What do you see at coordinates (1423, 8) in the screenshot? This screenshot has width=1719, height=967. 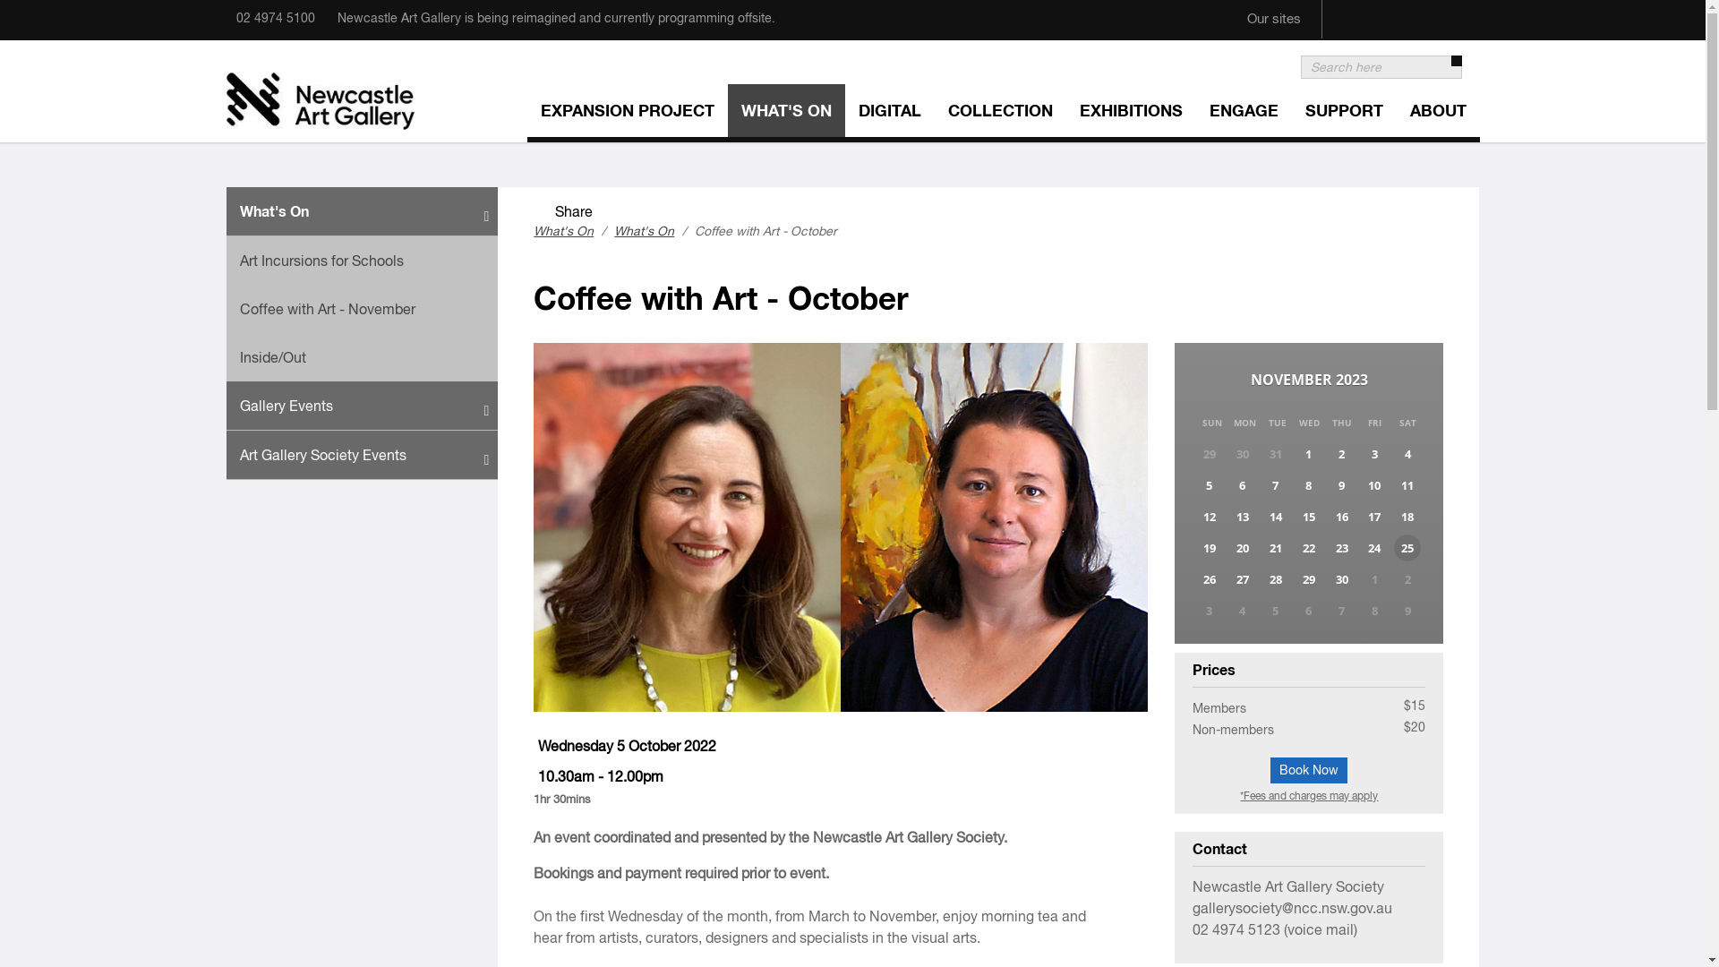 I see `Newcastle Art Gallery enews` at bounding box center [1423, 8].